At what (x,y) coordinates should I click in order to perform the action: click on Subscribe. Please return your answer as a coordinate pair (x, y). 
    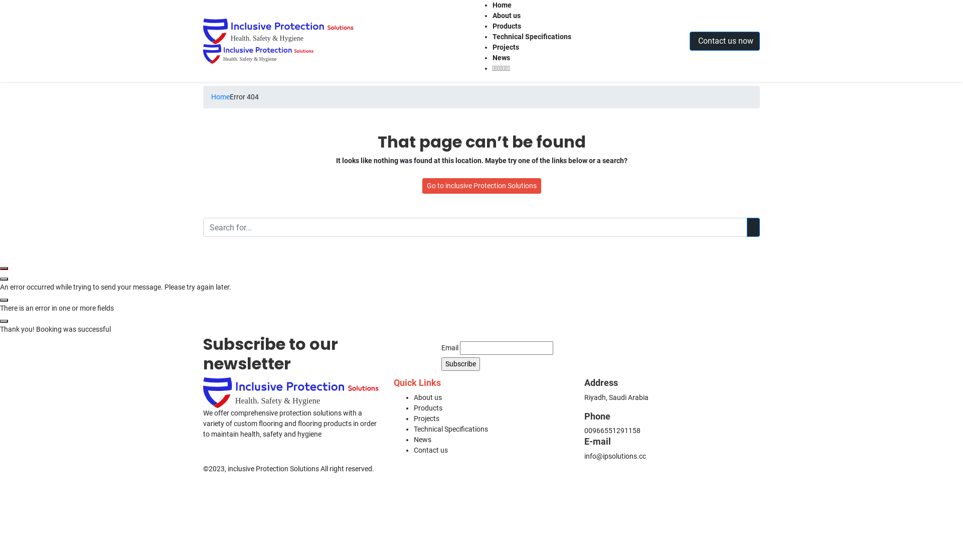
    Looking at the image, I should click on (460, 364).